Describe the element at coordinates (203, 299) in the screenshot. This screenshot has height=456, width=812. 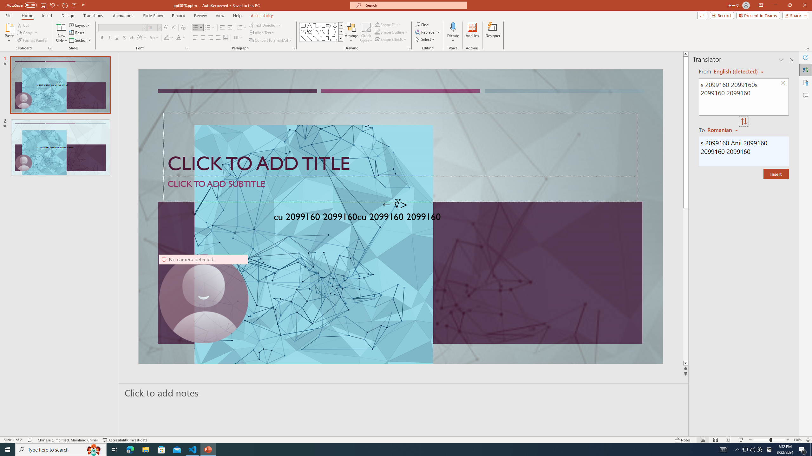
I see `Camera 9, No camera detected.` at that location.